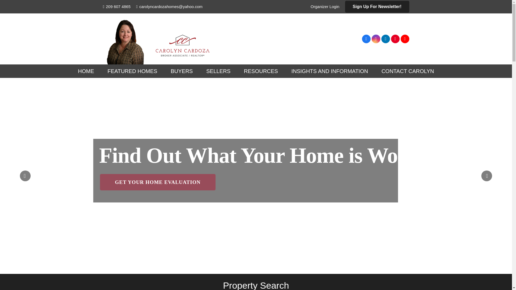  I want to click on Facebook, so click(366, 39).